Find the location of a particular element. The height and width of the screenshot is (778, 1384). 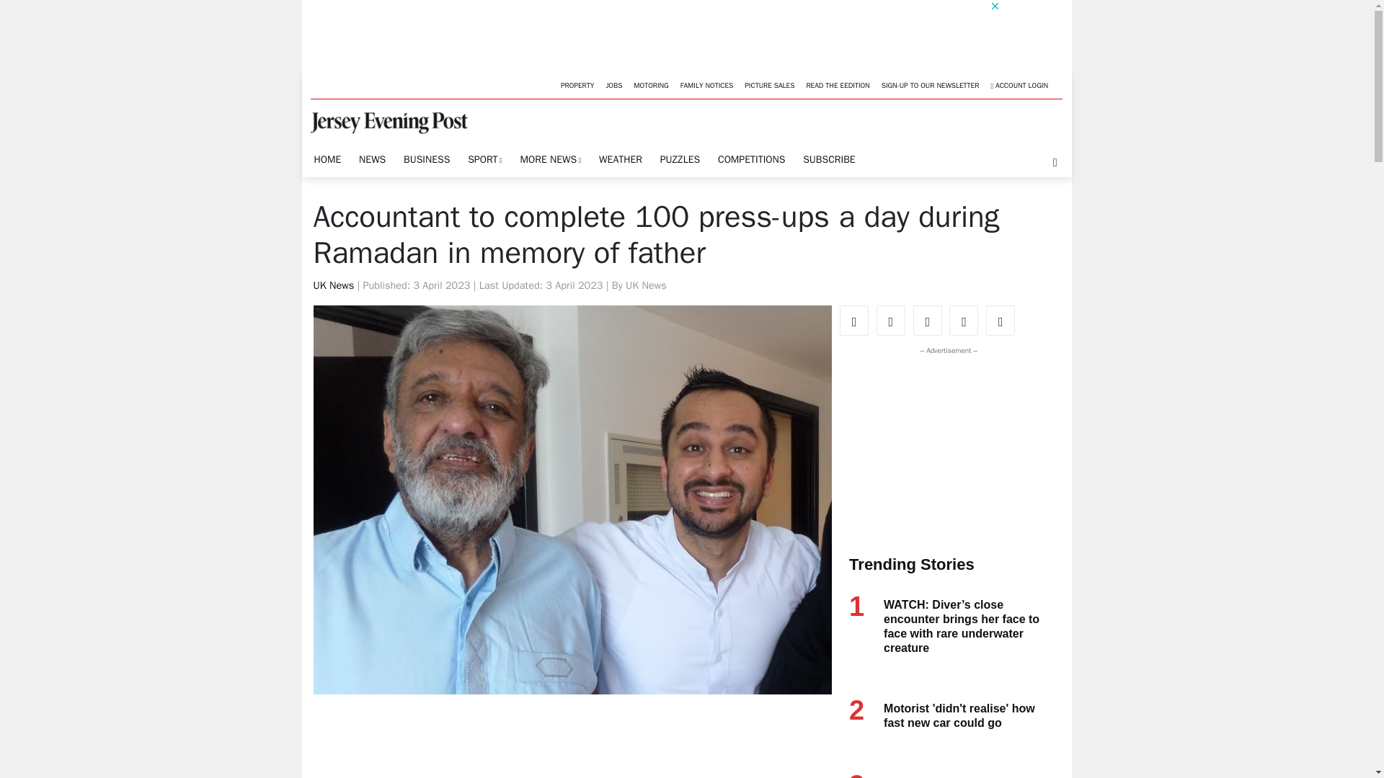

3rd party ad content is located at coordinates (575, 749).